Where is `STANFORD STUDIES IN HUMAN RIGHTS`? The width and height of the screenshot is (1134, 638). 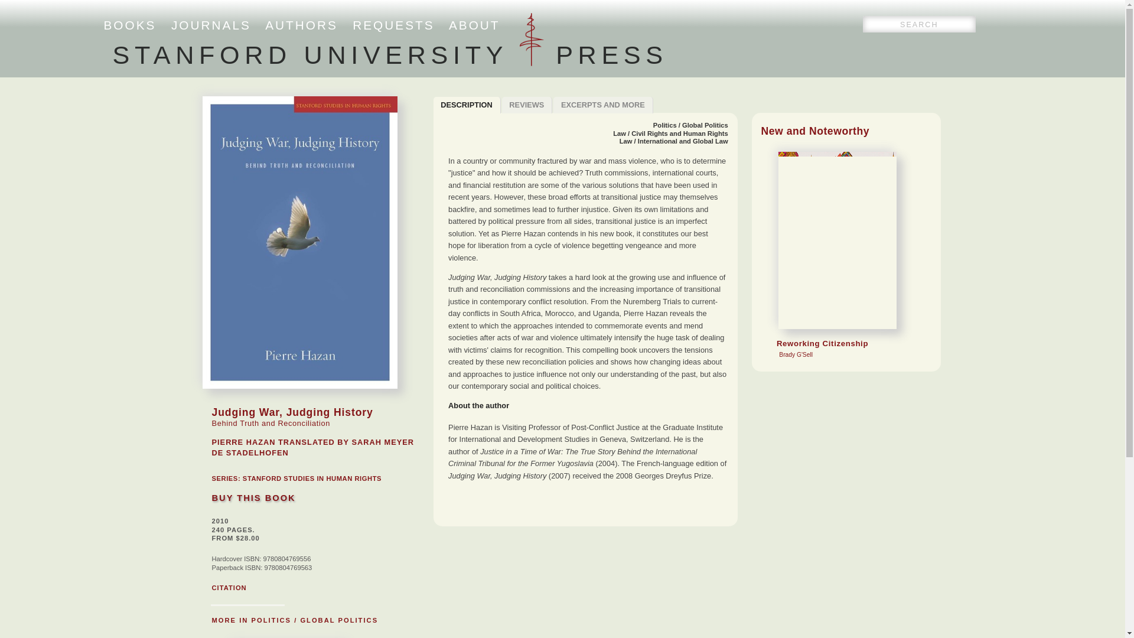 STANFORD STUDIES IN HUMAN RIGHTS is located at coordinates (390, 54).